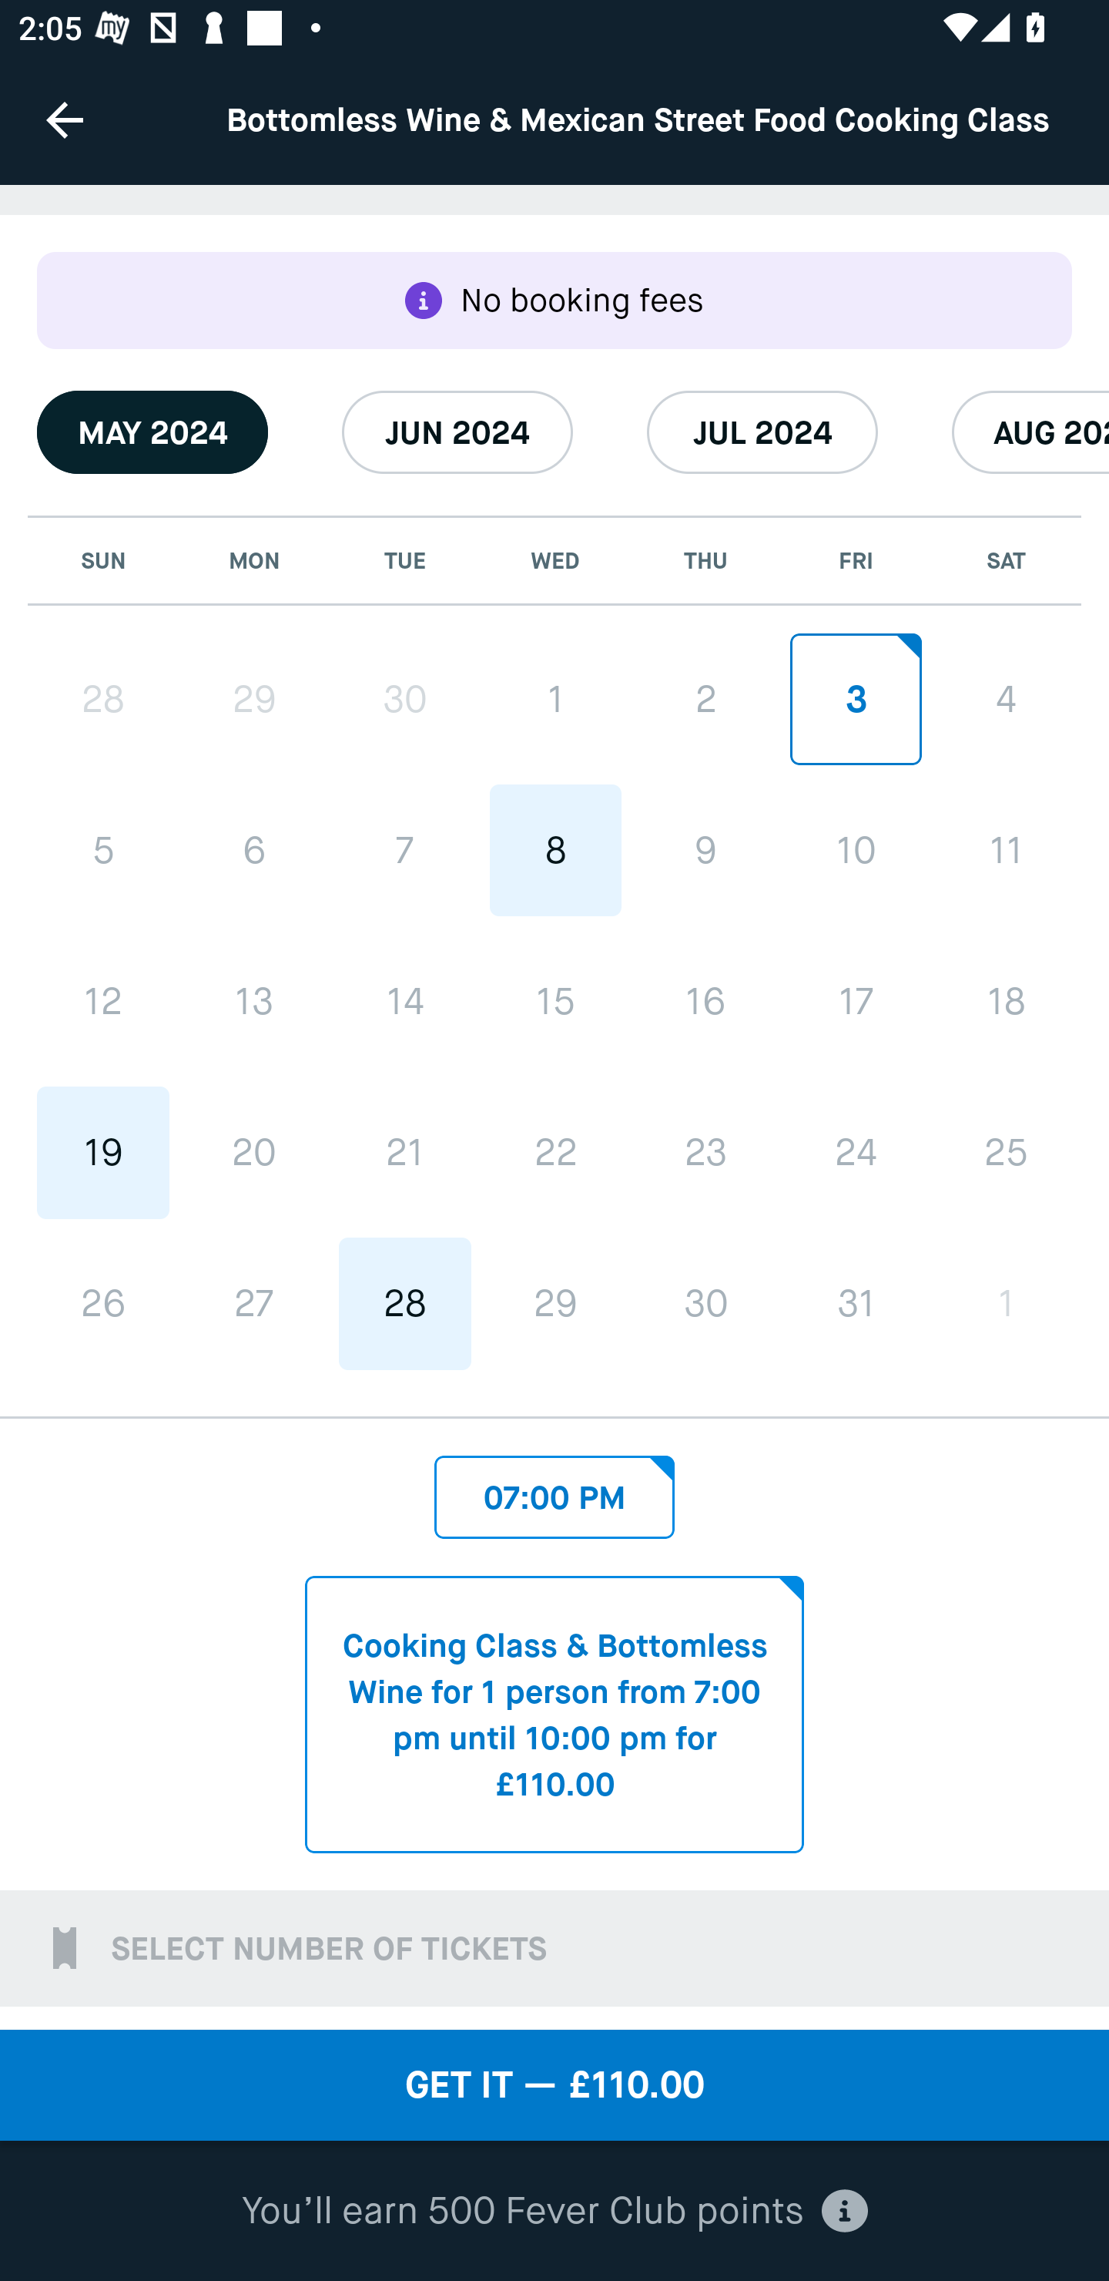 The width and height of the screenshot is (1109, 2281). I want to click on 18, so click(1006, 1001).